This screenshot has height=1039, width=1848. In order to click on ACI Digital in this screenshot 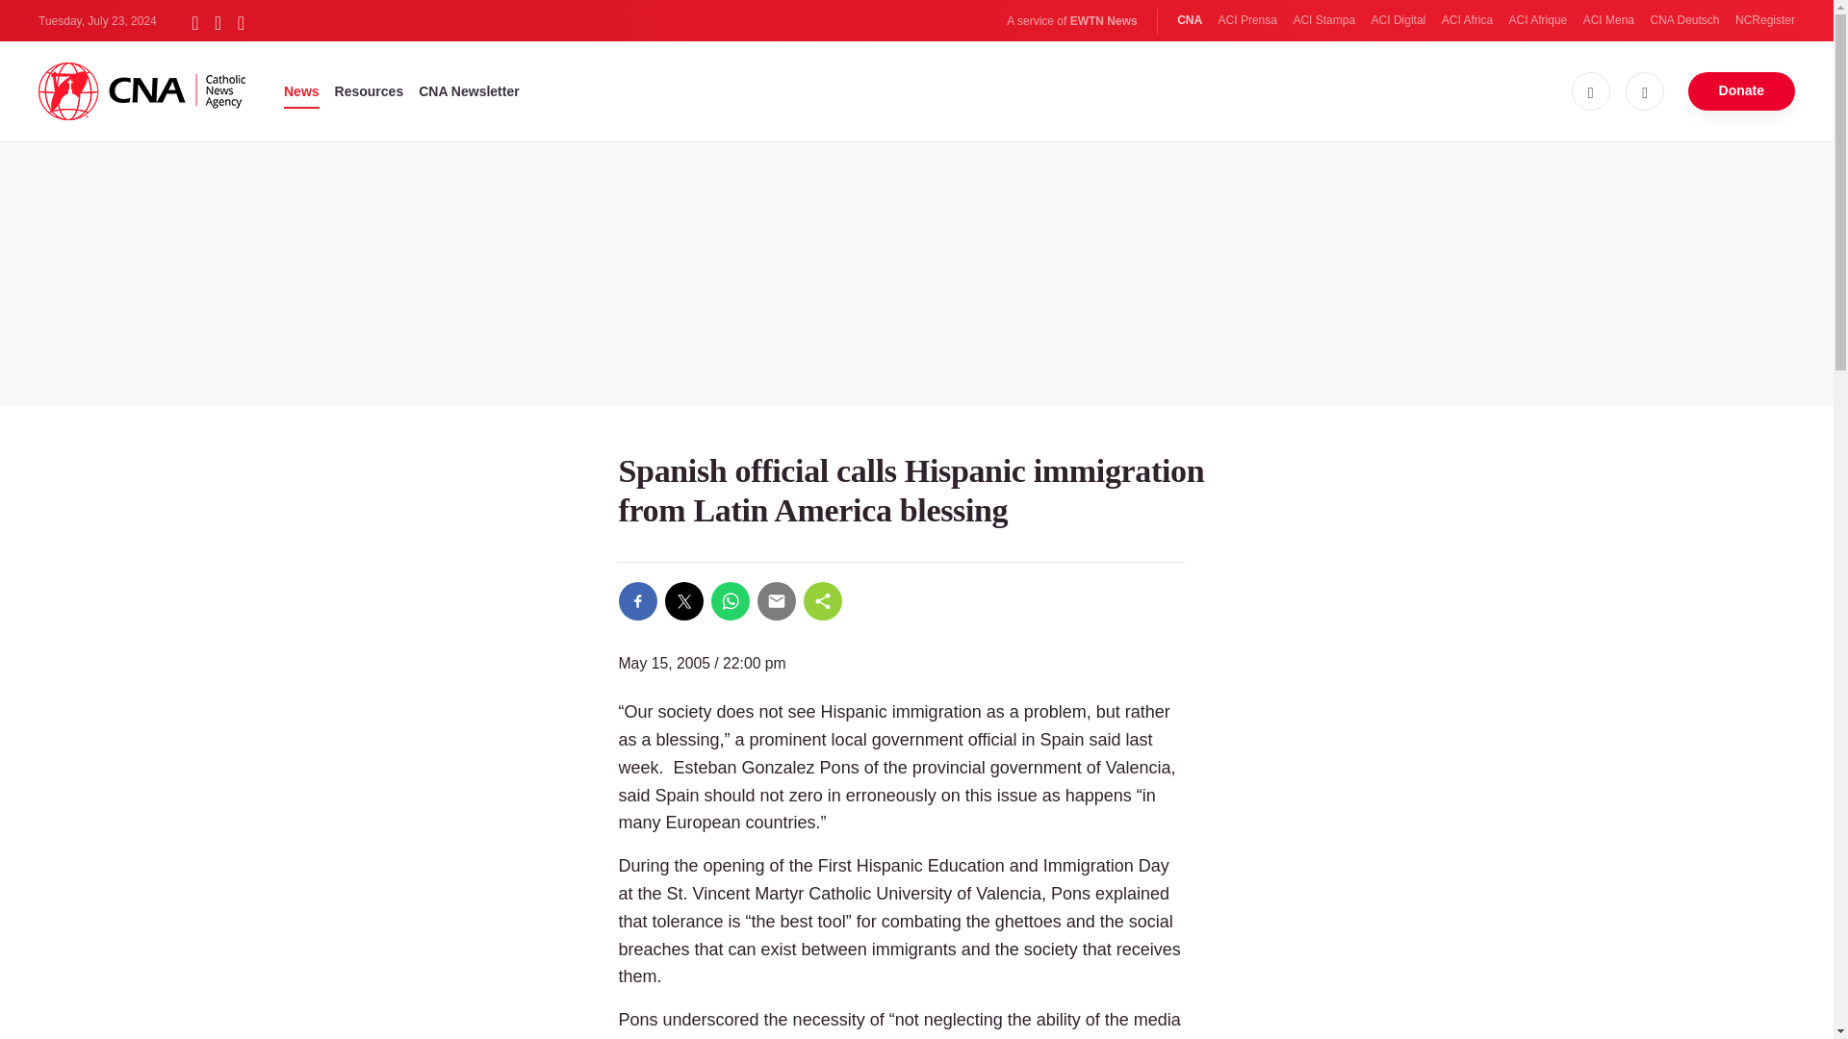, I will do `click(1399, 20)`.